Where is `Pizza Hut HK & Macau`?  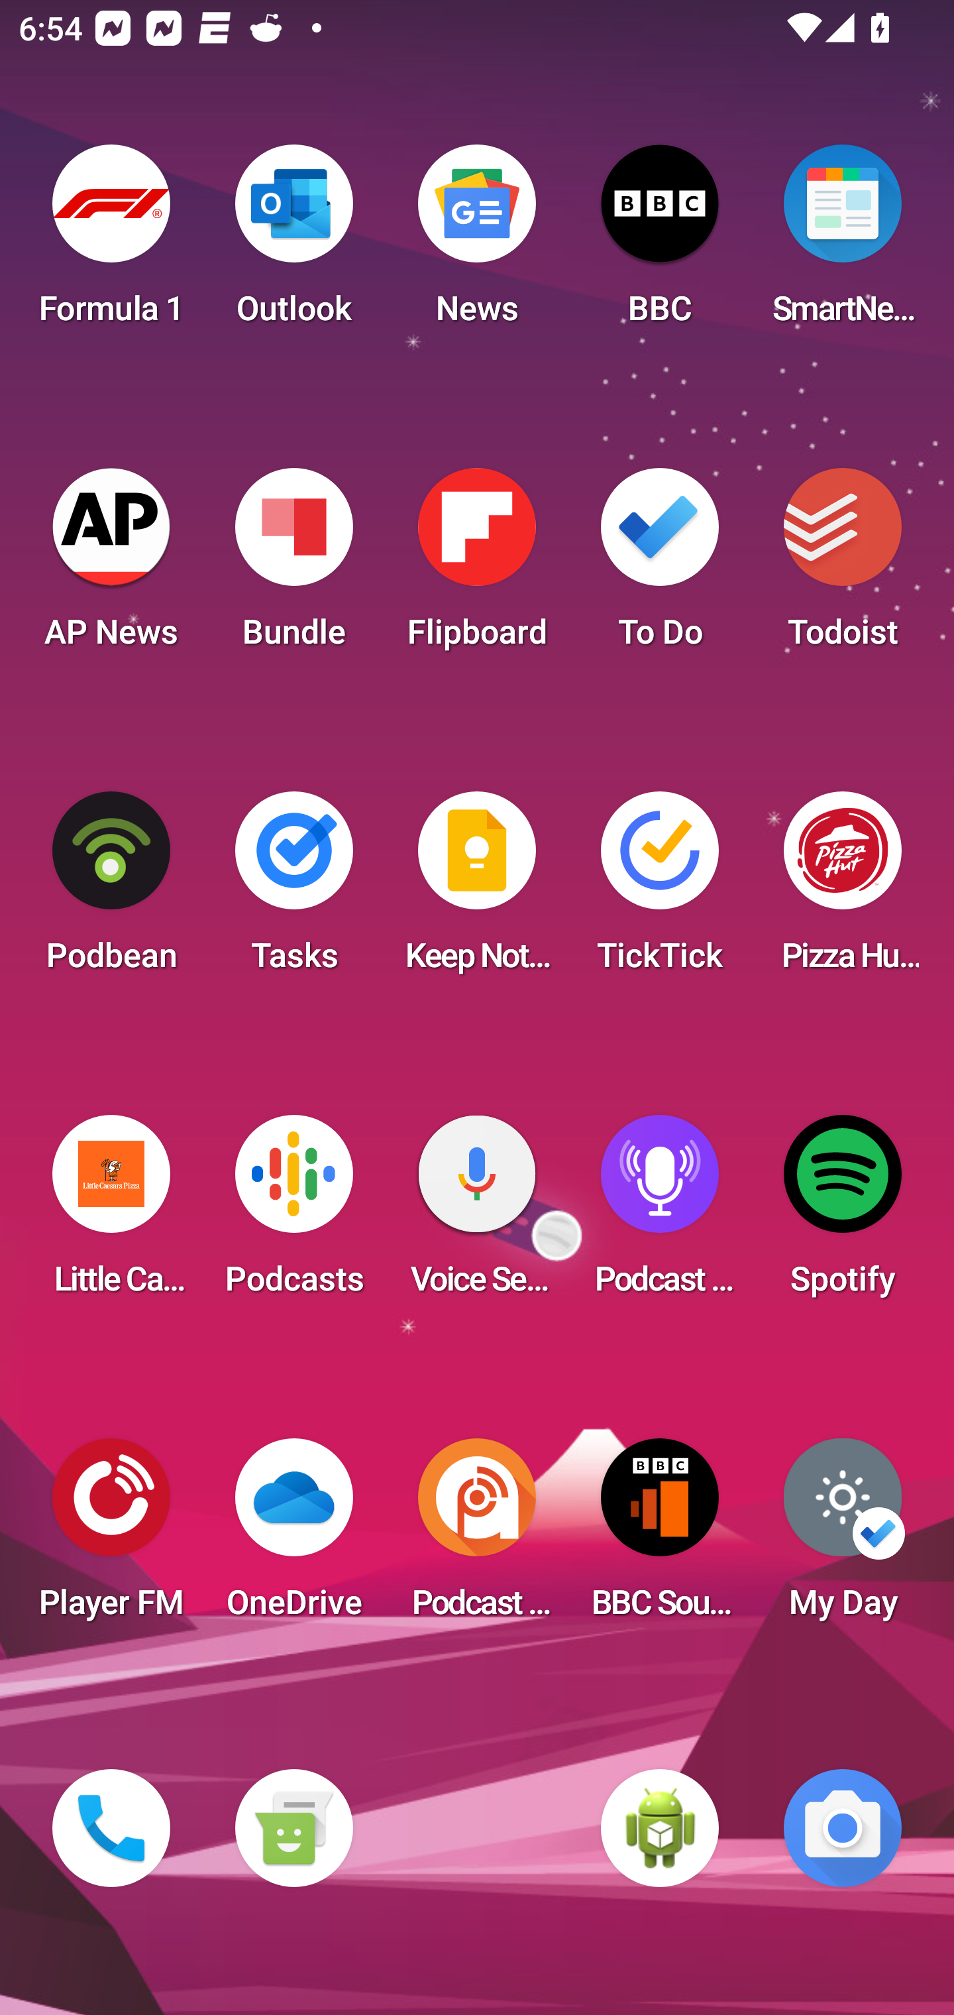
Pizza Hut HK & Macau is located at coordinates (843, 890).